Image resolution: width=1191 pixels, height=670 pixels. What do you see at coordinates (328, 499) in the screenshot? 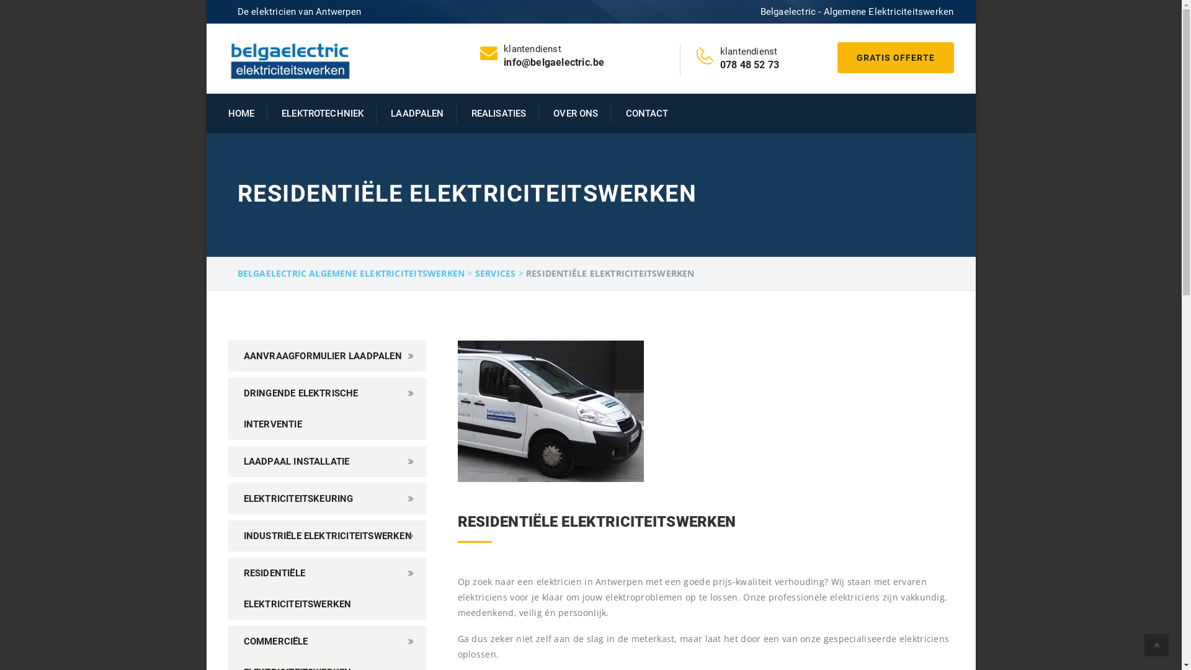
I see `ELEKTRICITEITSKEURING` at bounding box center [328, 499].